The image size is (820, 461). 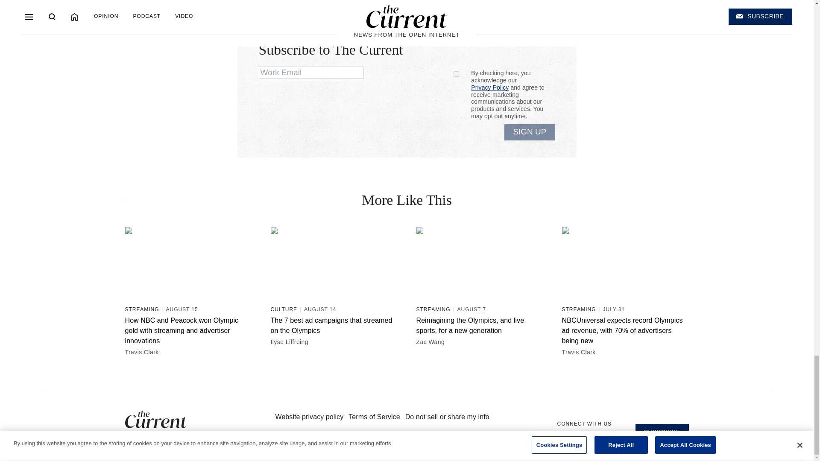 What do you see at coordinates (186, 352) in the screenshot?
I see `Travis Clark` at bounding box center [186, 352].